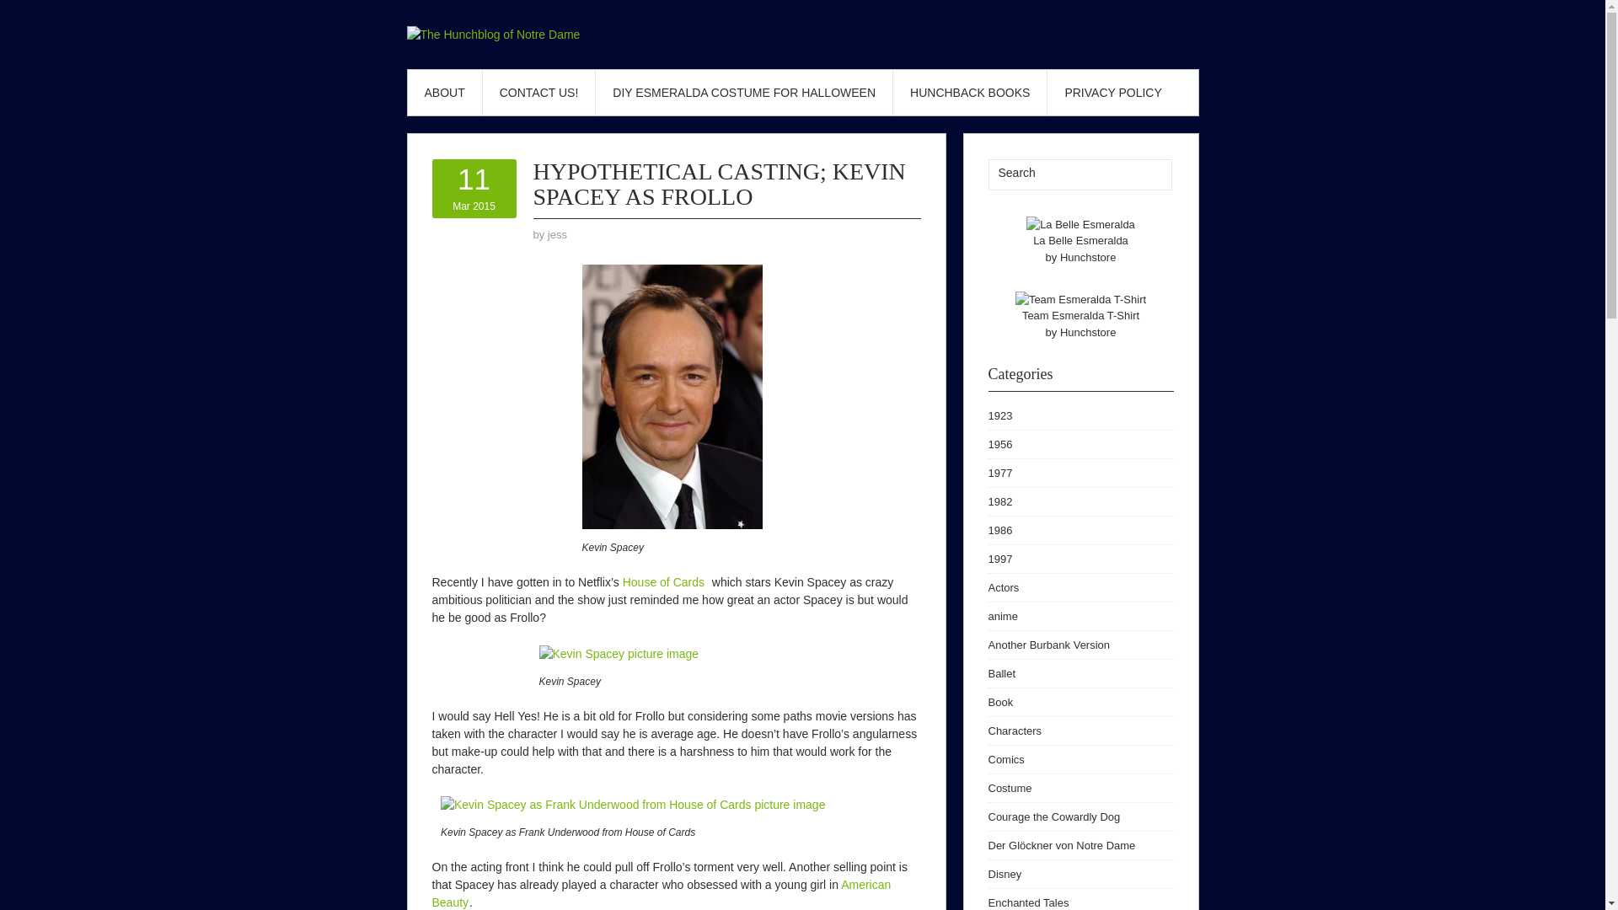 This screenshot has width=1618, height=910. What do you see at coordinates (558, 234) in the screenshot?
I see `1986` at bounding box center [558, 234].